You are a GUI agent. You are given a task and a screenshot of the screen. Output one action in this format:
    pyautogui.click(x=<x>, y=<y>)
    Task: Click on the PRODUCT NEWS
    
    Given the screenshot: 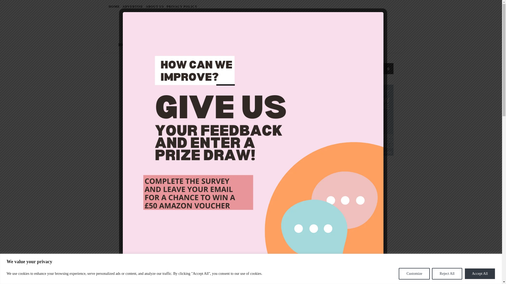 What is the action you would take?
    pyautogui.click(x=209, y=45)
    